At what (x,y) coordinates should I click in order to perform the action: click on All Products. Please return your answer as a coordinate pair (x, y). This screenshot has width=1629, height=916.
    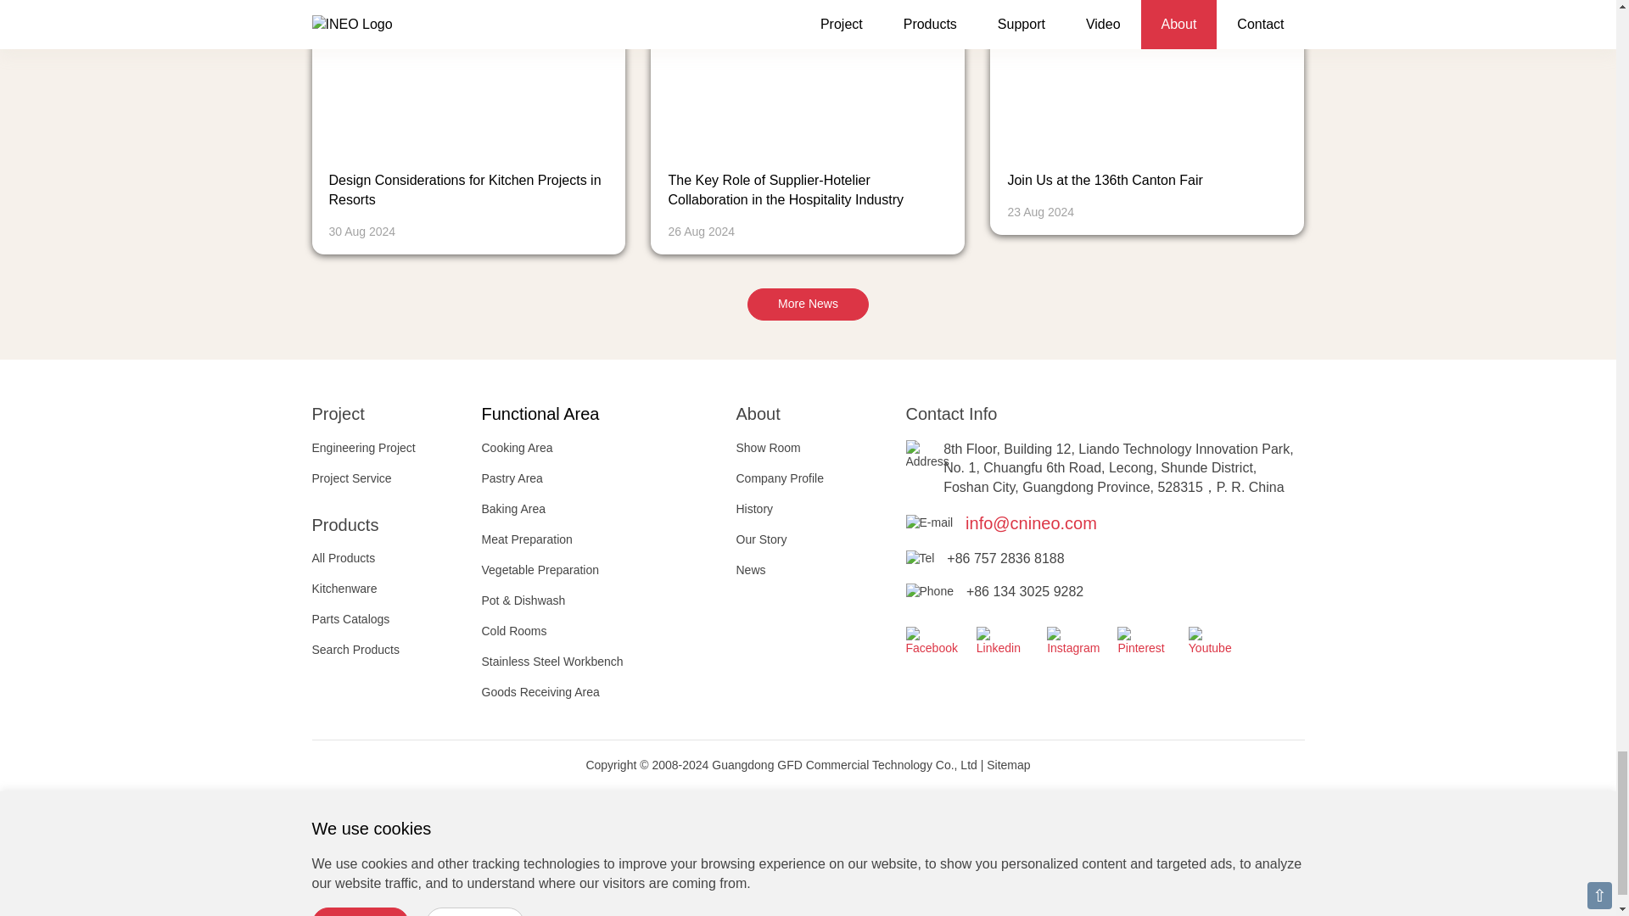
    Looking at the image, I should click on (344, 558).